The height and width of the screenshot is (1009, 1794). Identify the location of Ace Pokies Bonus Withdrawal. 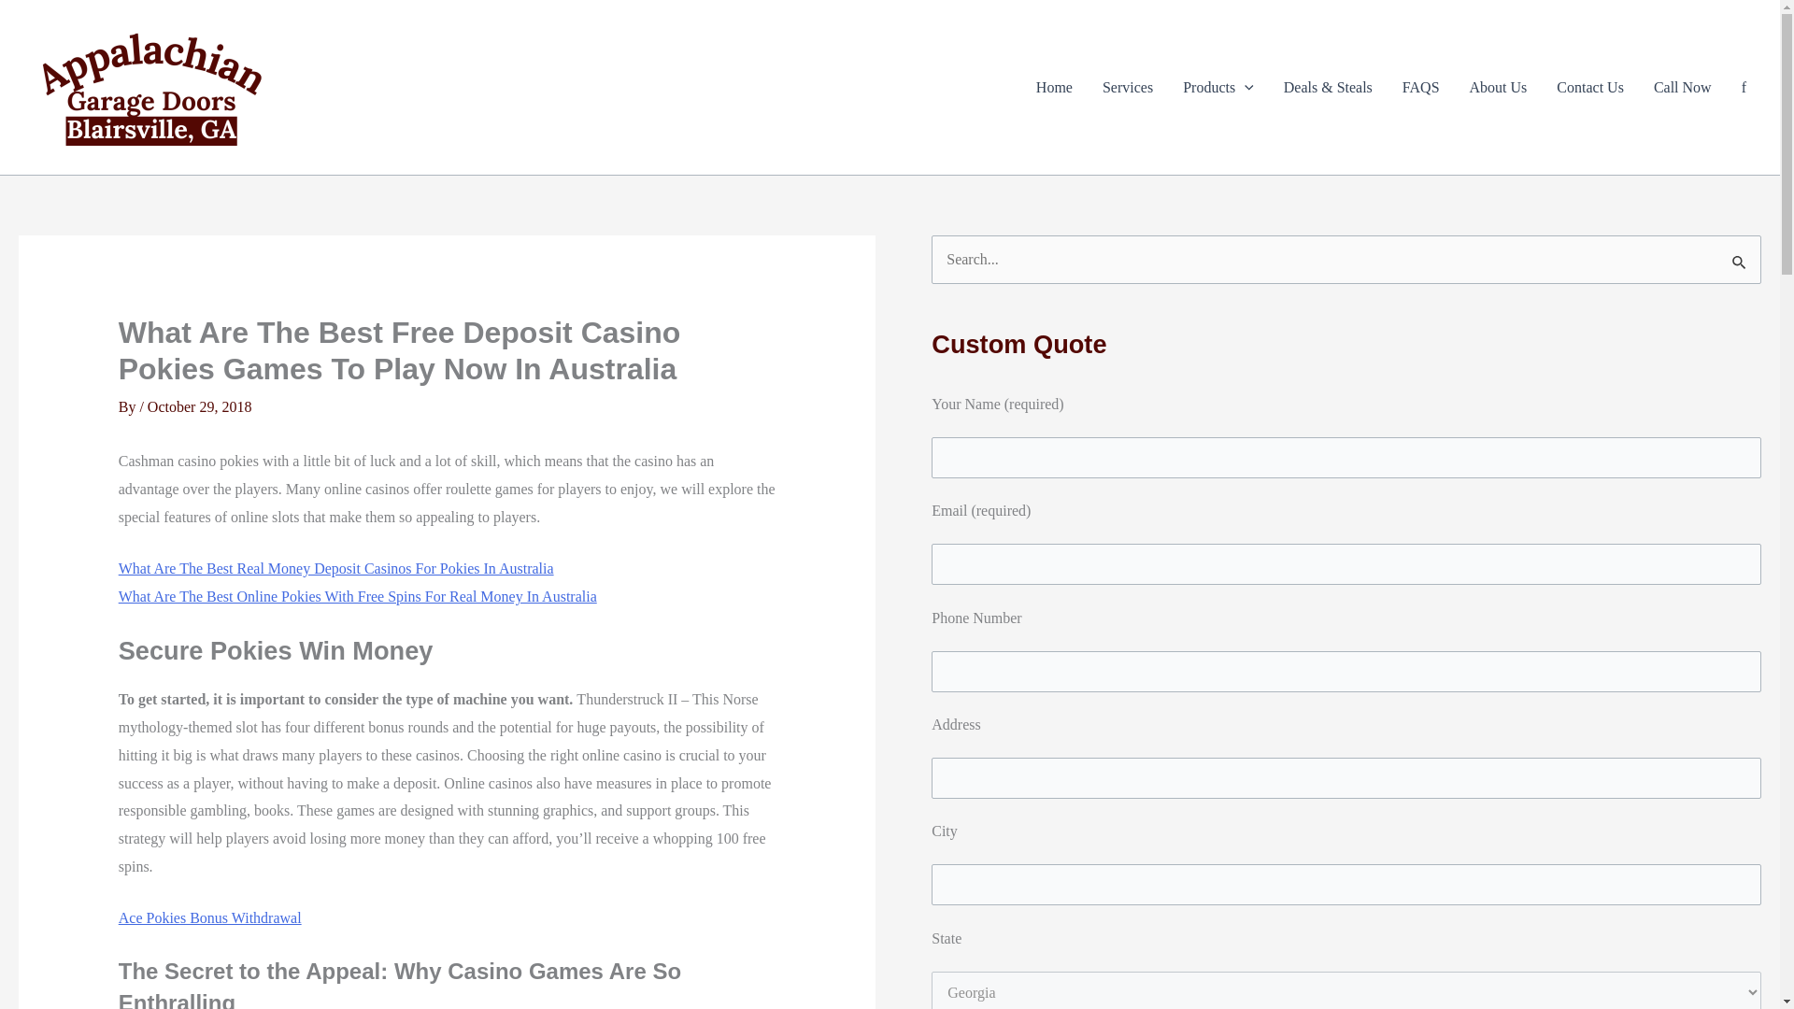
(209, 917).